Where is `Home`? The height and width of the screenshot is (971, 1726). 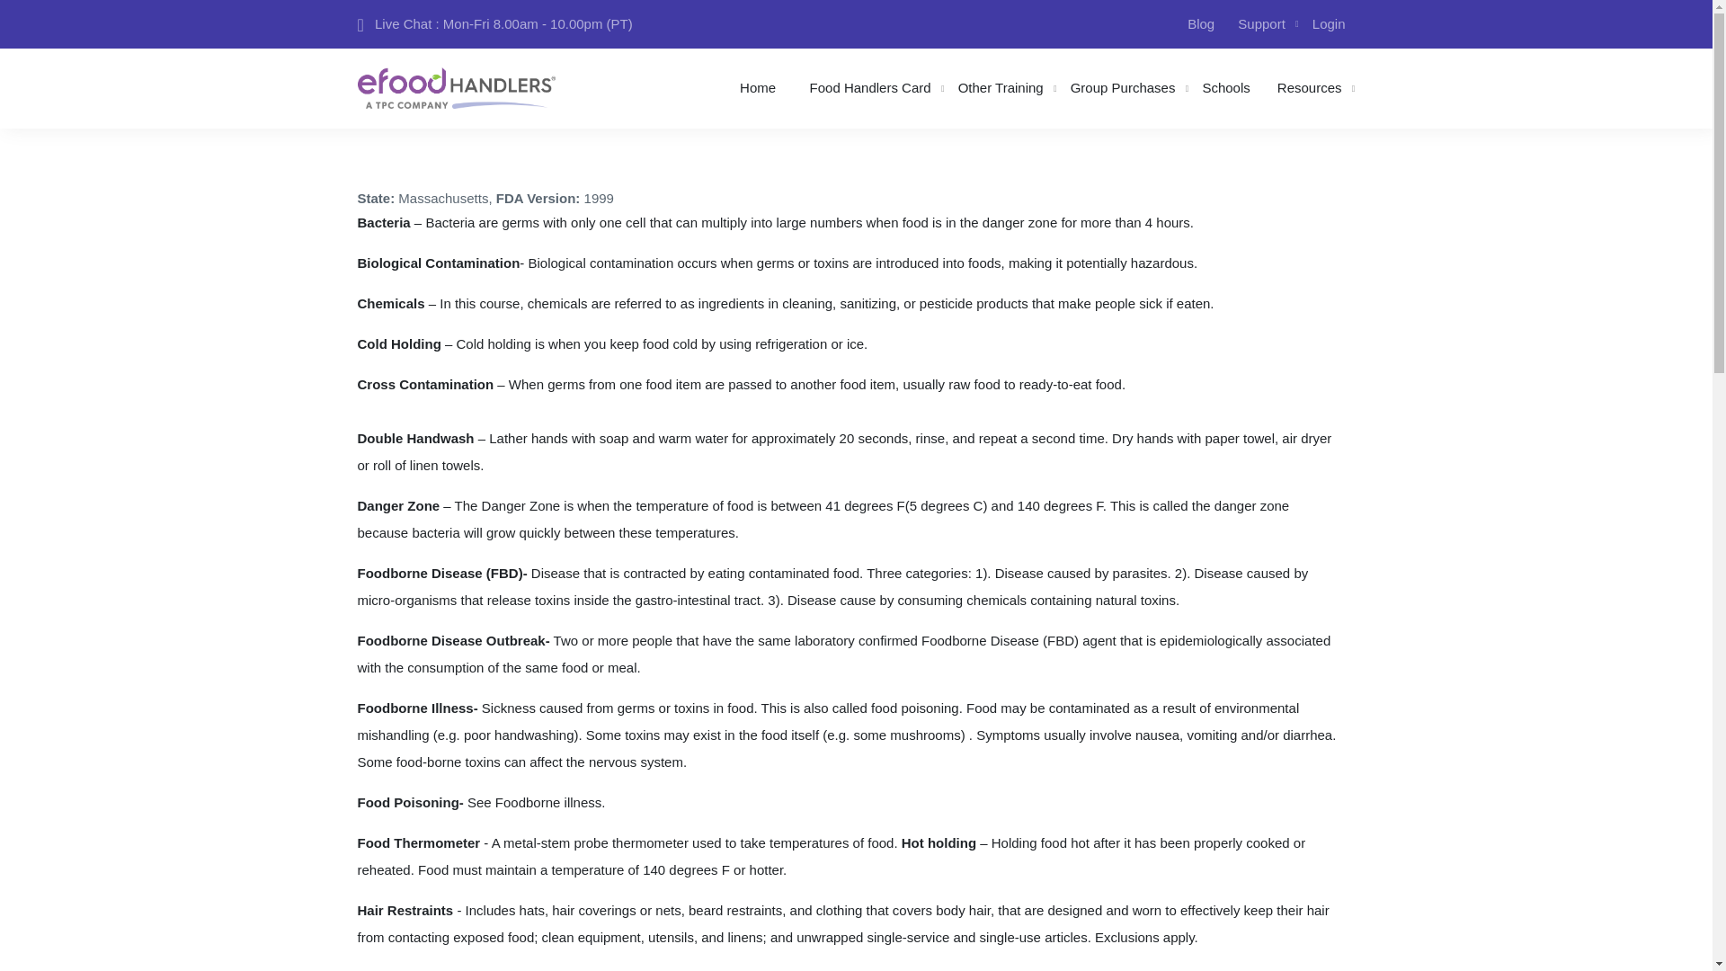
Home is located at coordinates (757, 88).